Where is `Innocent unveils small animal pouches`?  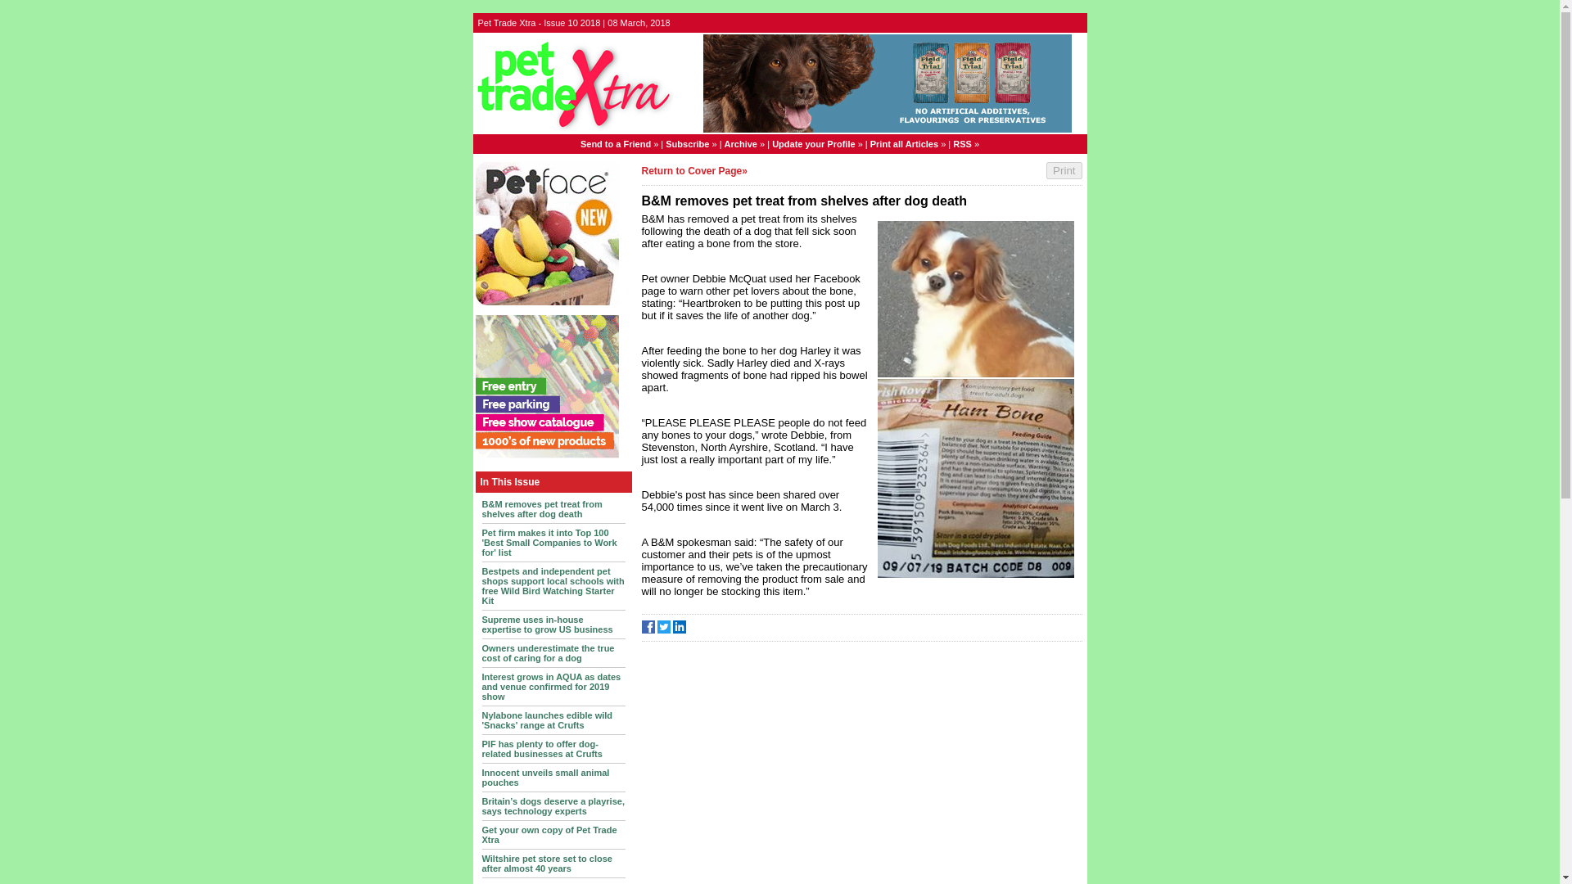 Innocent unveils small animal pouches is located at coordinates (545, 778).